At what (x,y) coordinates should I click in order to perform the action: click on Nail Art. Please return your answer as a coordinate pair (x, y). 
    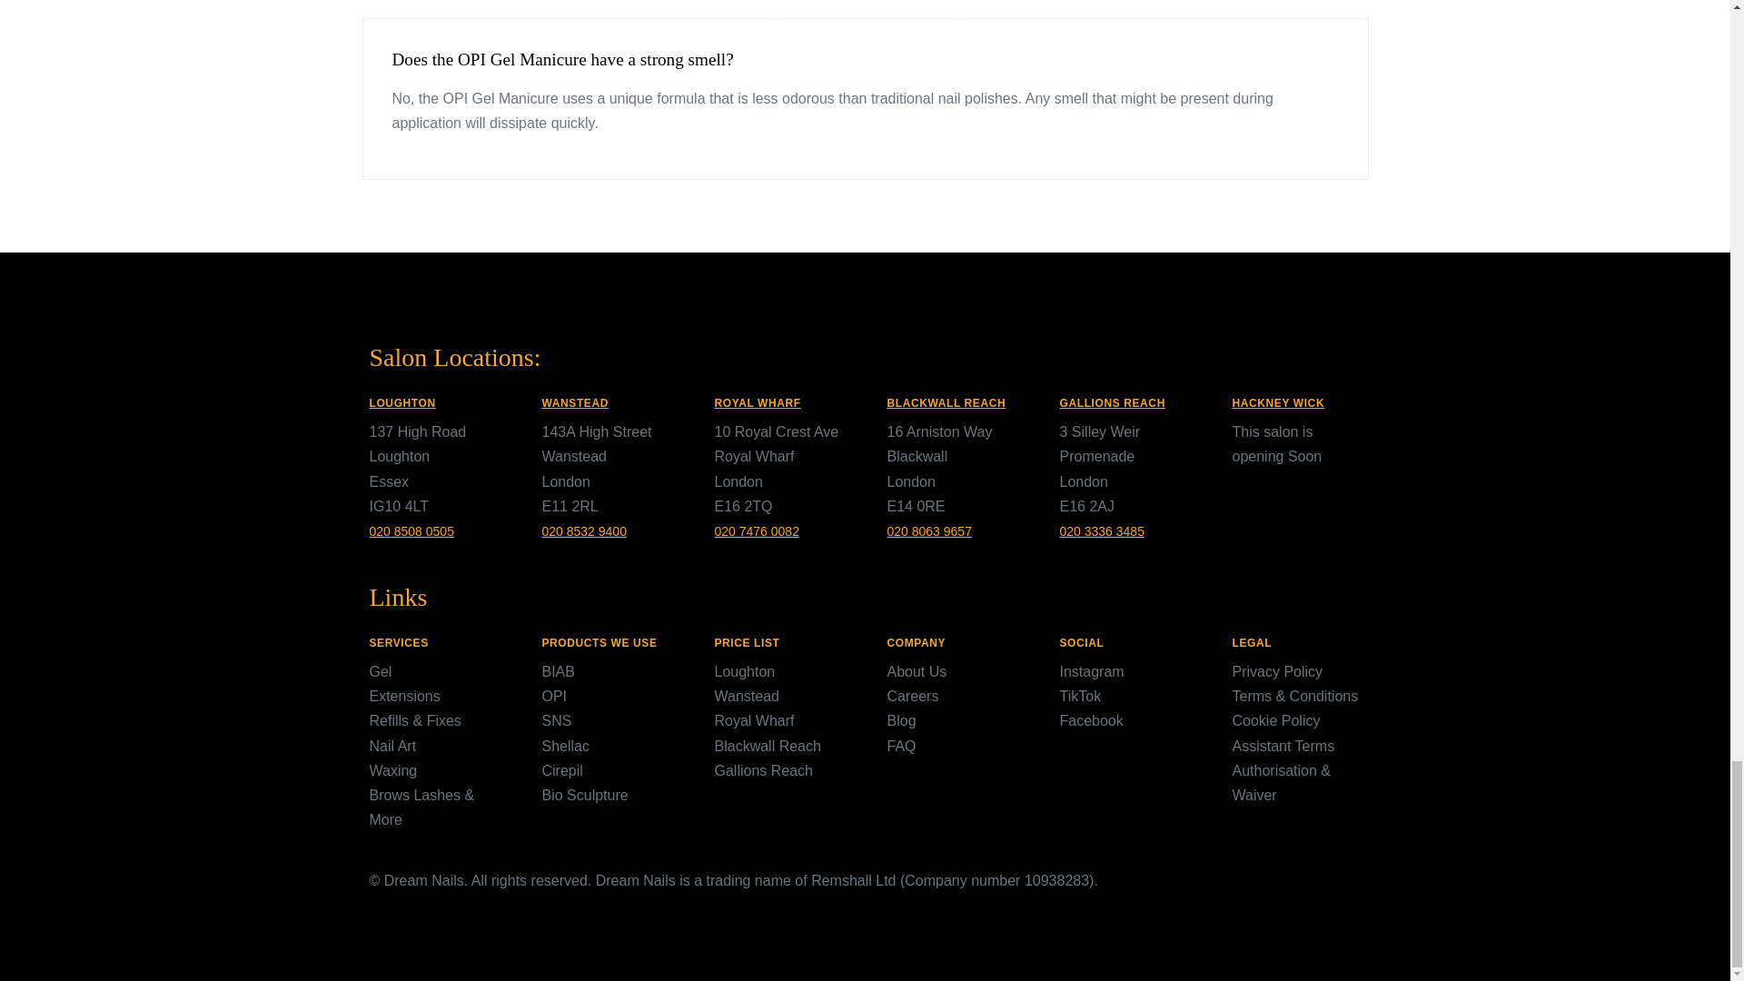
    Looking at the image, I should click on (392, 747).